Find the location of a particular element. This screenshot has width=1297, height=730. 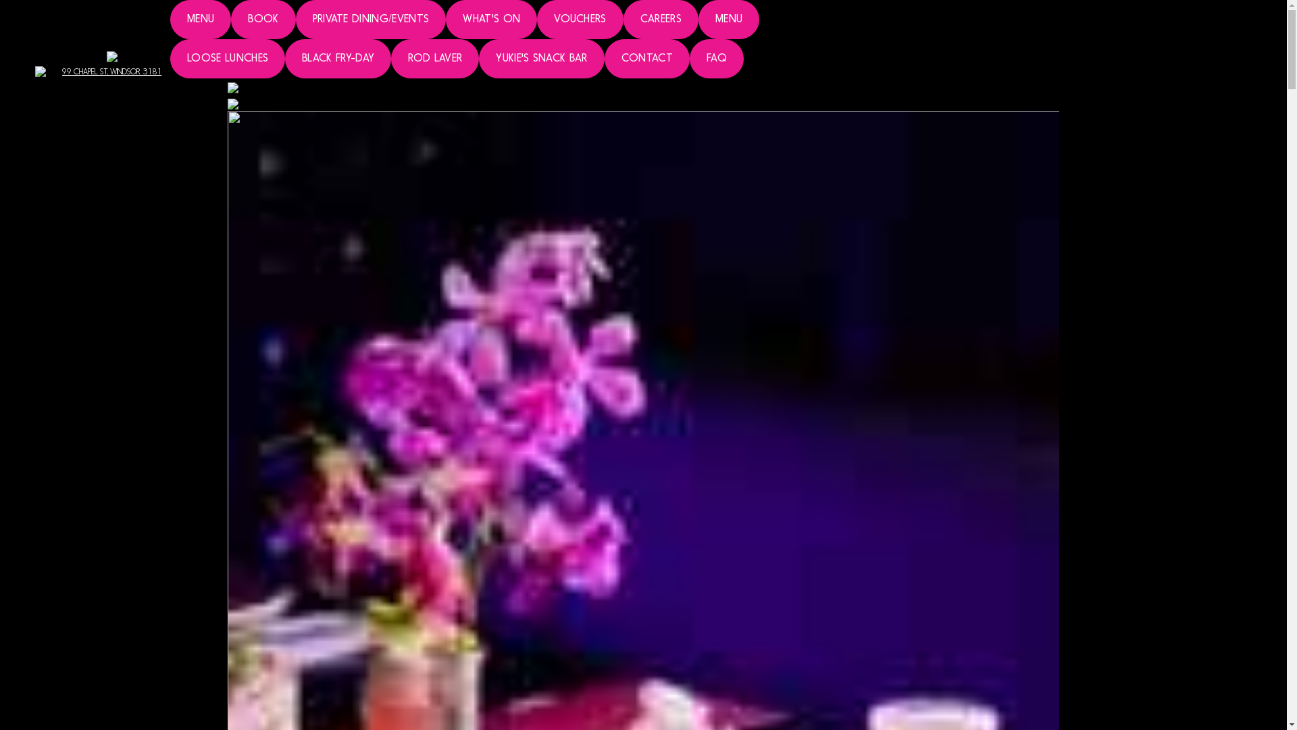

LOOSE LUNCHES is located at coordinates (228, 59).